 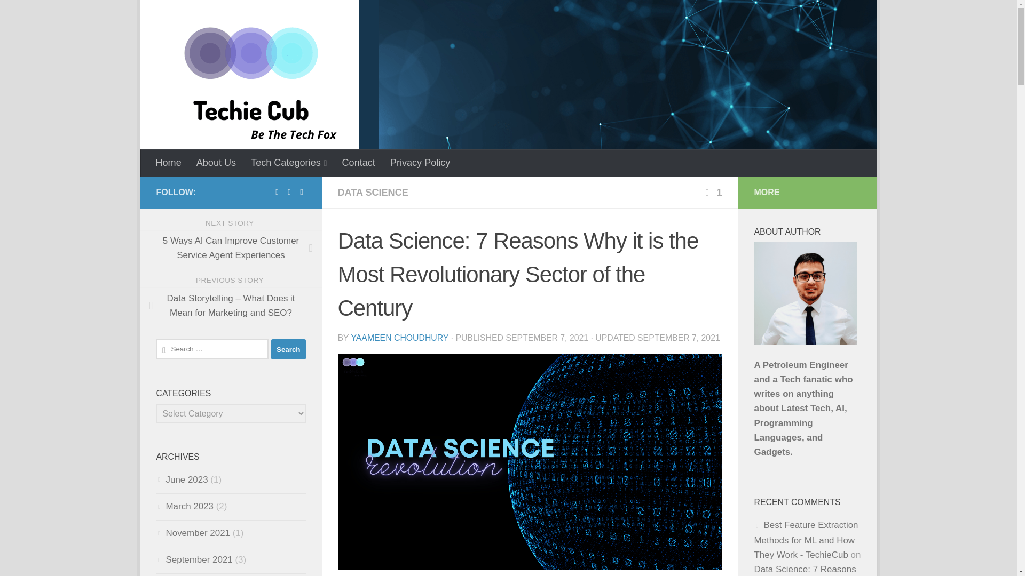 What do you see at coordinates (289, 192) in the screenshot?
I see `Follow us on Twitter` at bounding box center [289, 192].